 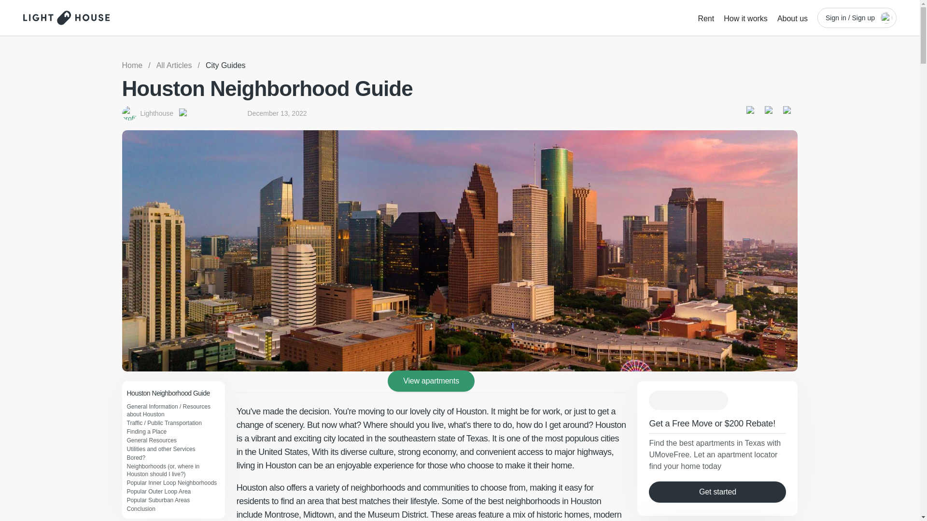 What do you see at coordinates (753, 113) in the screenshot?
I see `Lighthouse Facebook` at bounding box center [753, 113].